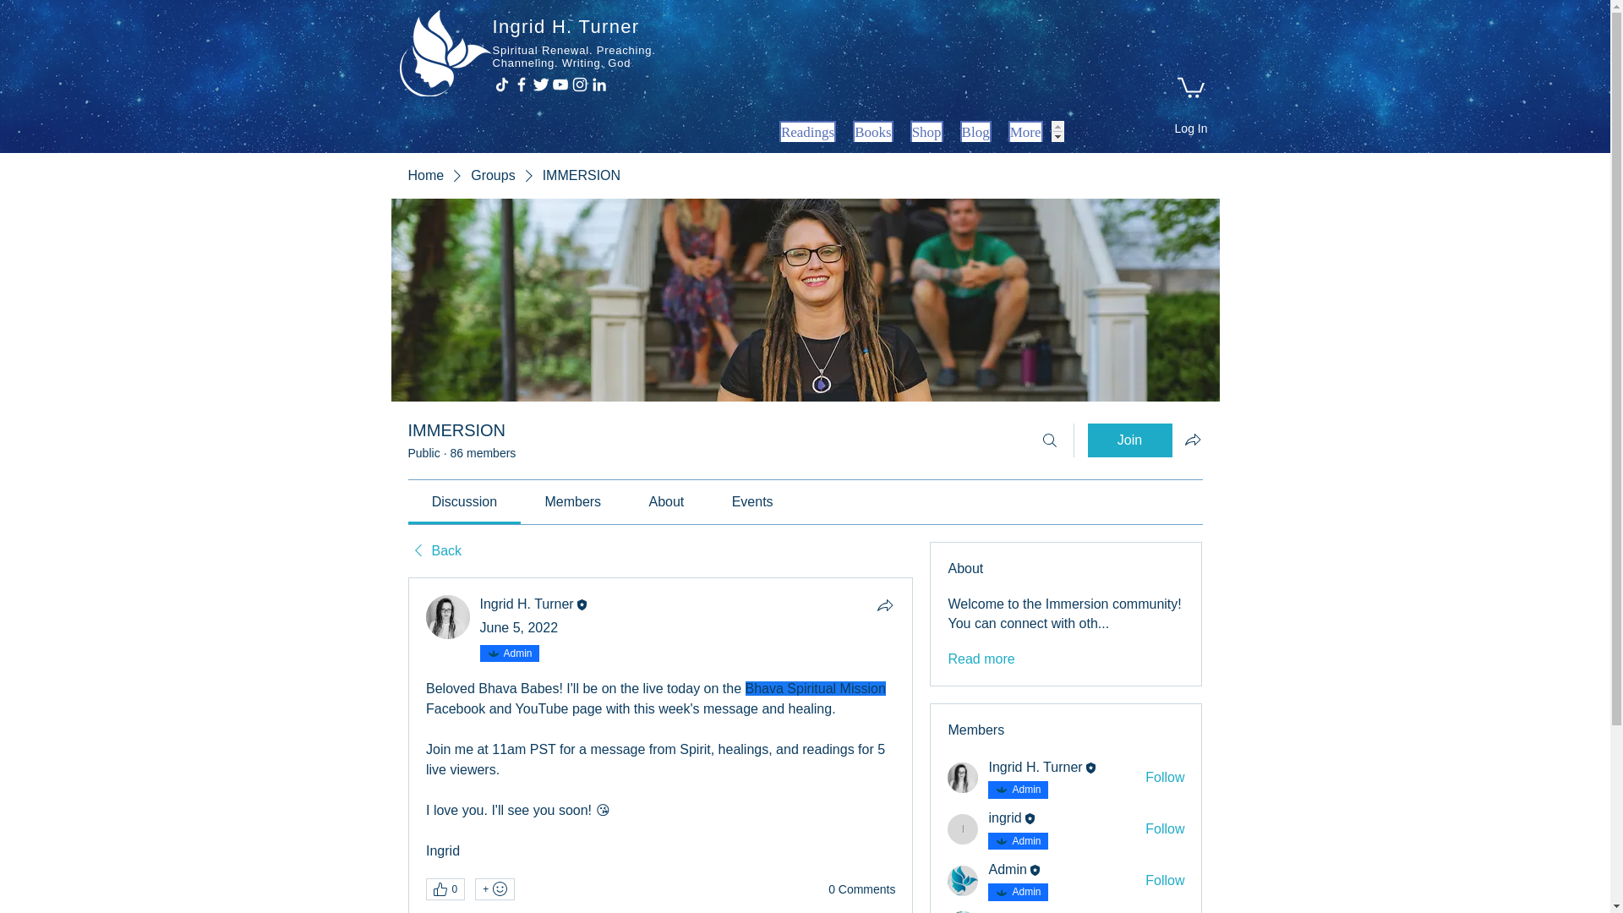  Describe the element at coordinates (872, 131) in the screenshot. I see `Books` at that location.